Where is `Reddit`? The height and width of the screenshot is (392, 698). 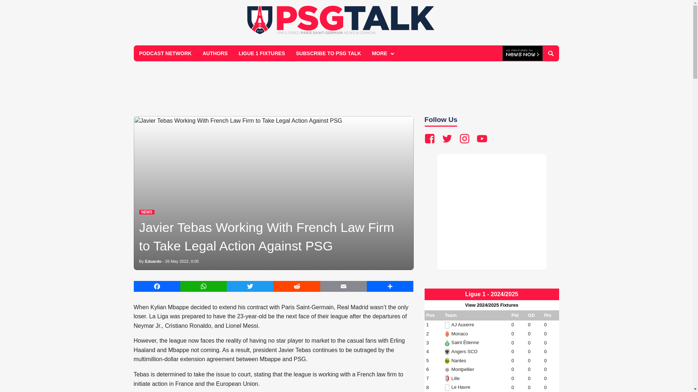 Reddit is located at coordinates (297, 286).